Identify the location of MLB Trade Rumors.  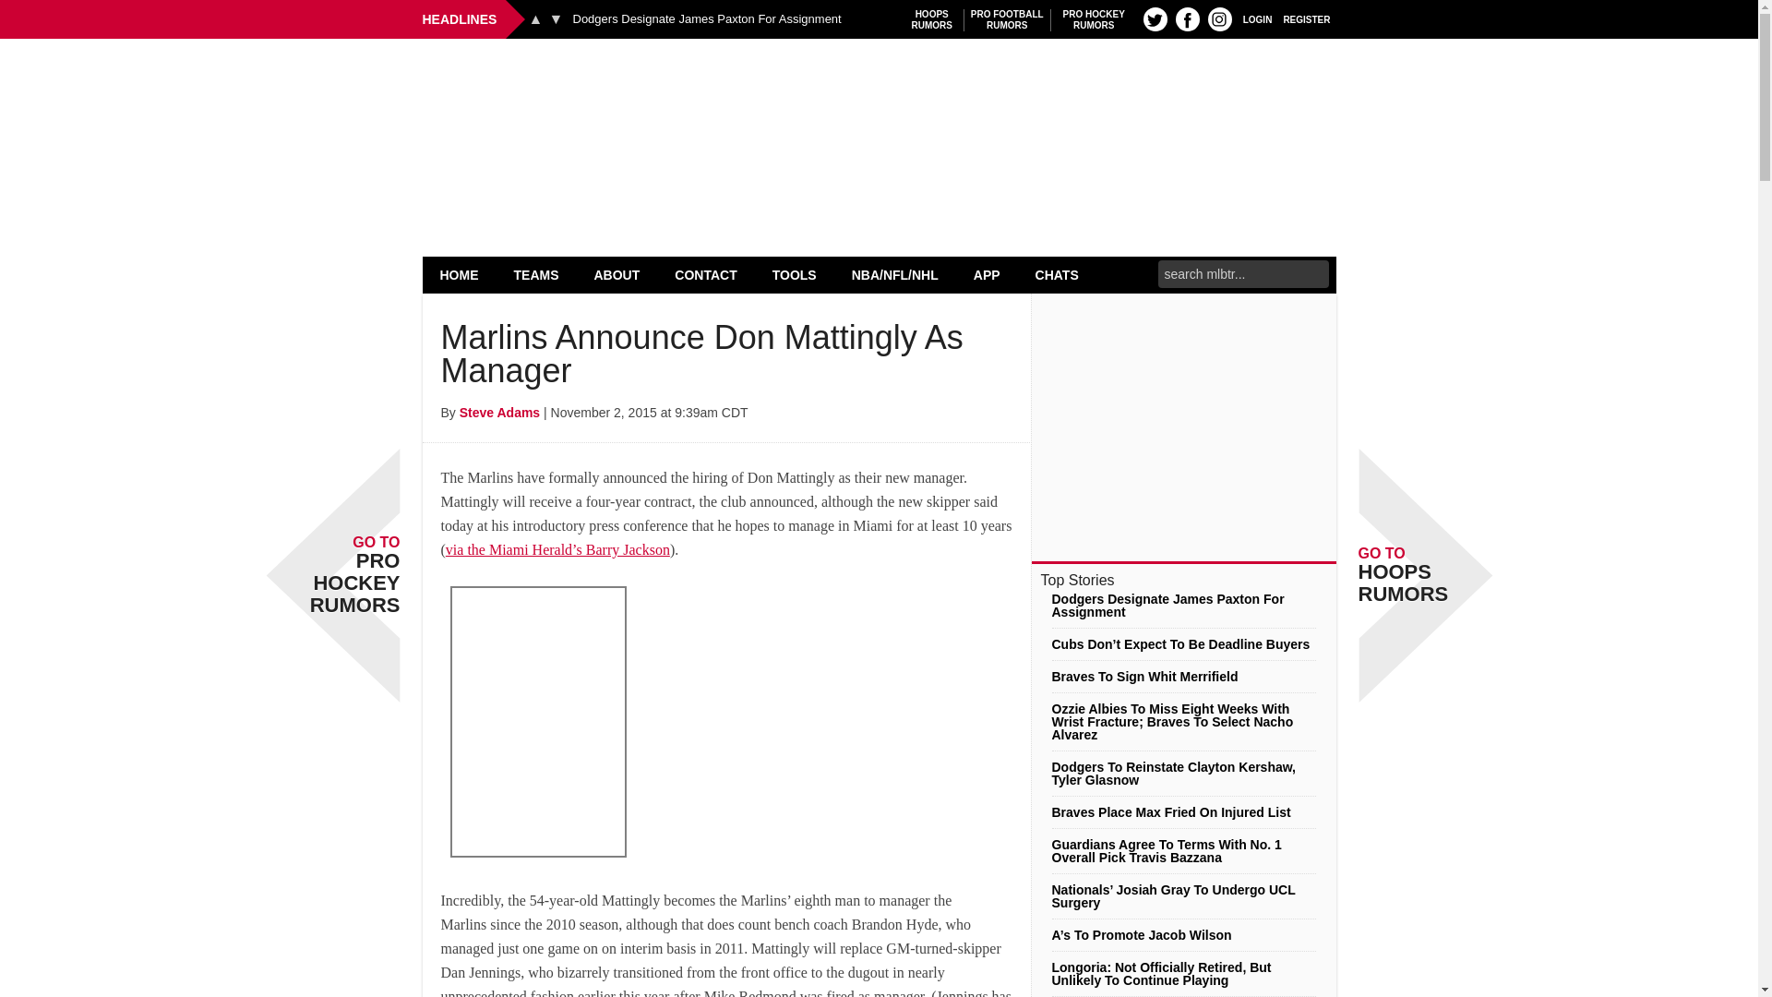
(1220, 18).